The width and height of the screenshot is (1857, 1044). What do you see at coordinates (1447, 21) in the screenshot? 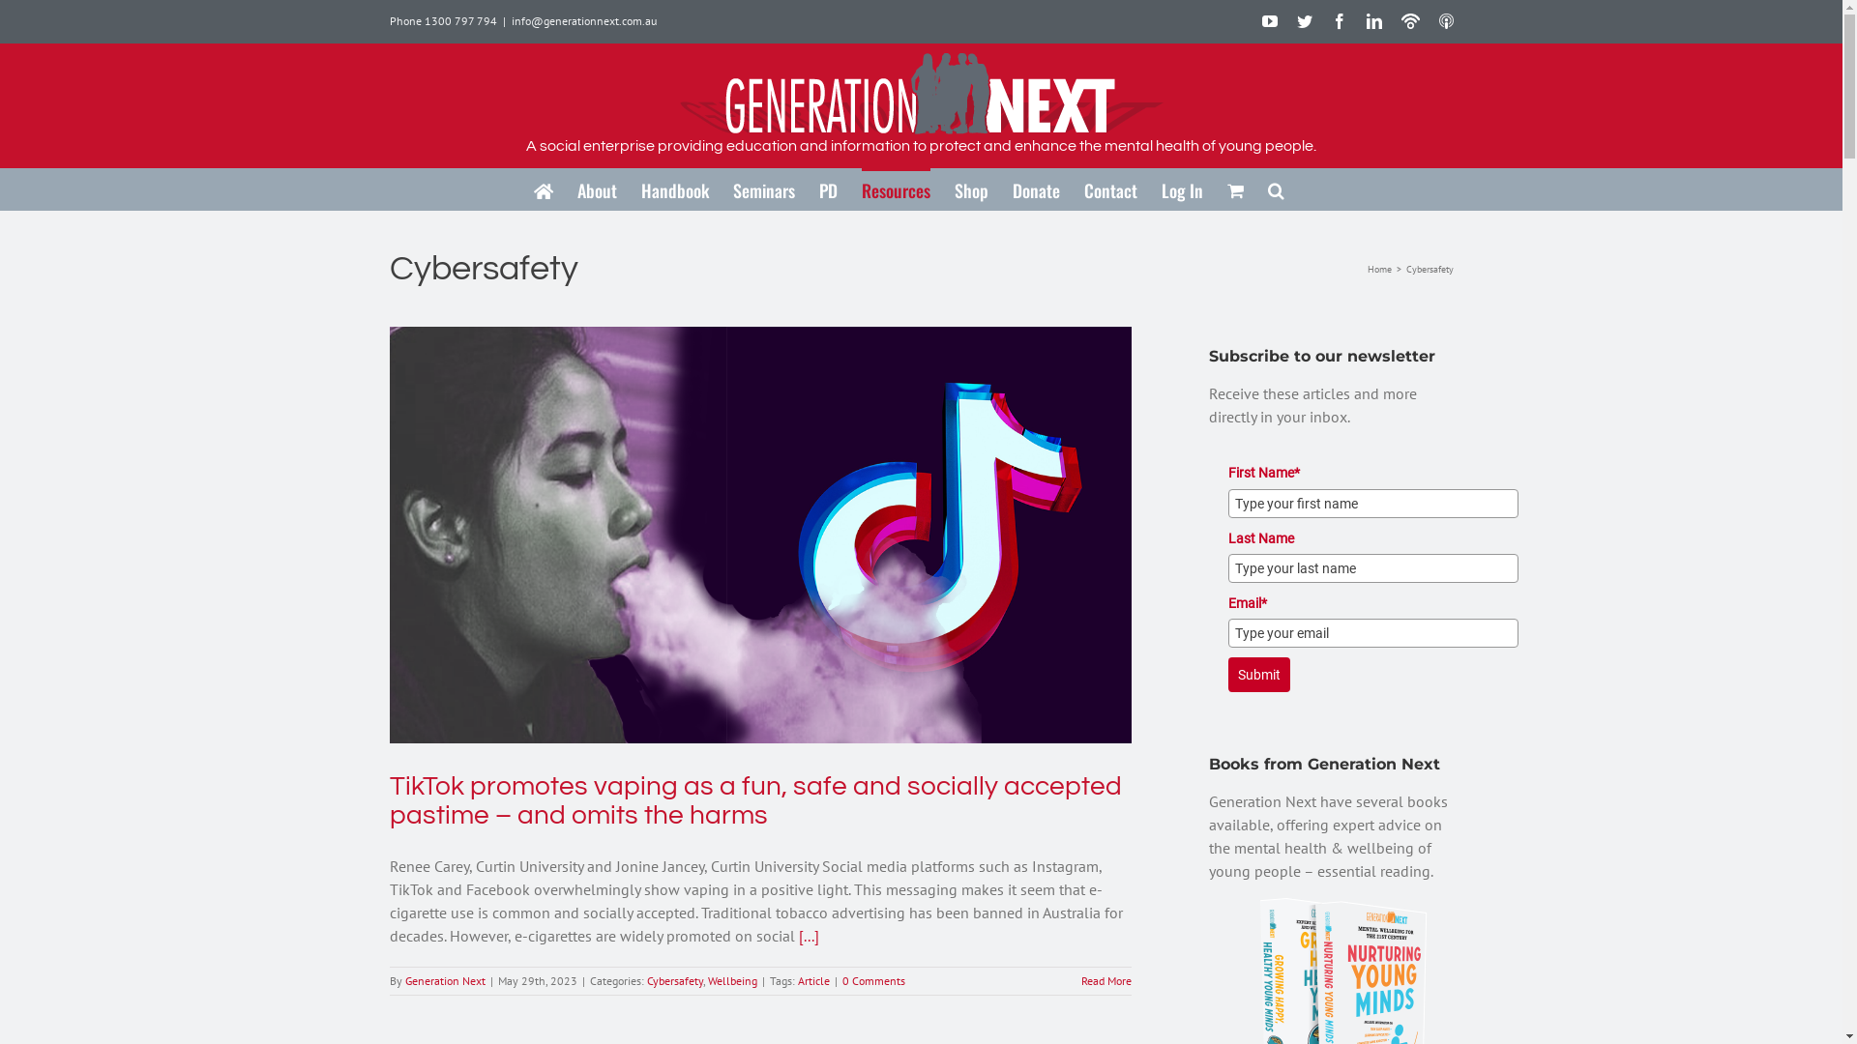
I see `ITunes Podcasts` at bounding box center [1447, 21].